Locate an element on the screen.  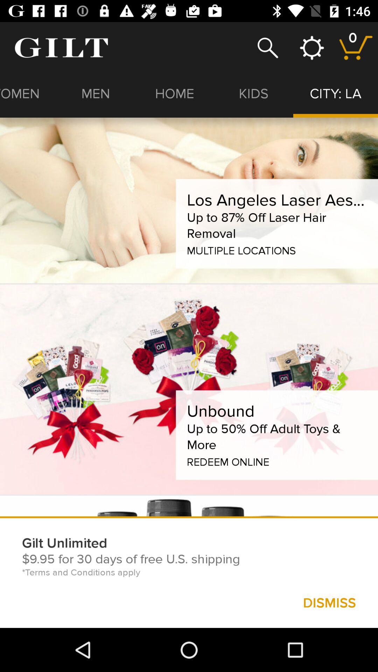
turn on the item below the home is located at coordinates (276, 200).